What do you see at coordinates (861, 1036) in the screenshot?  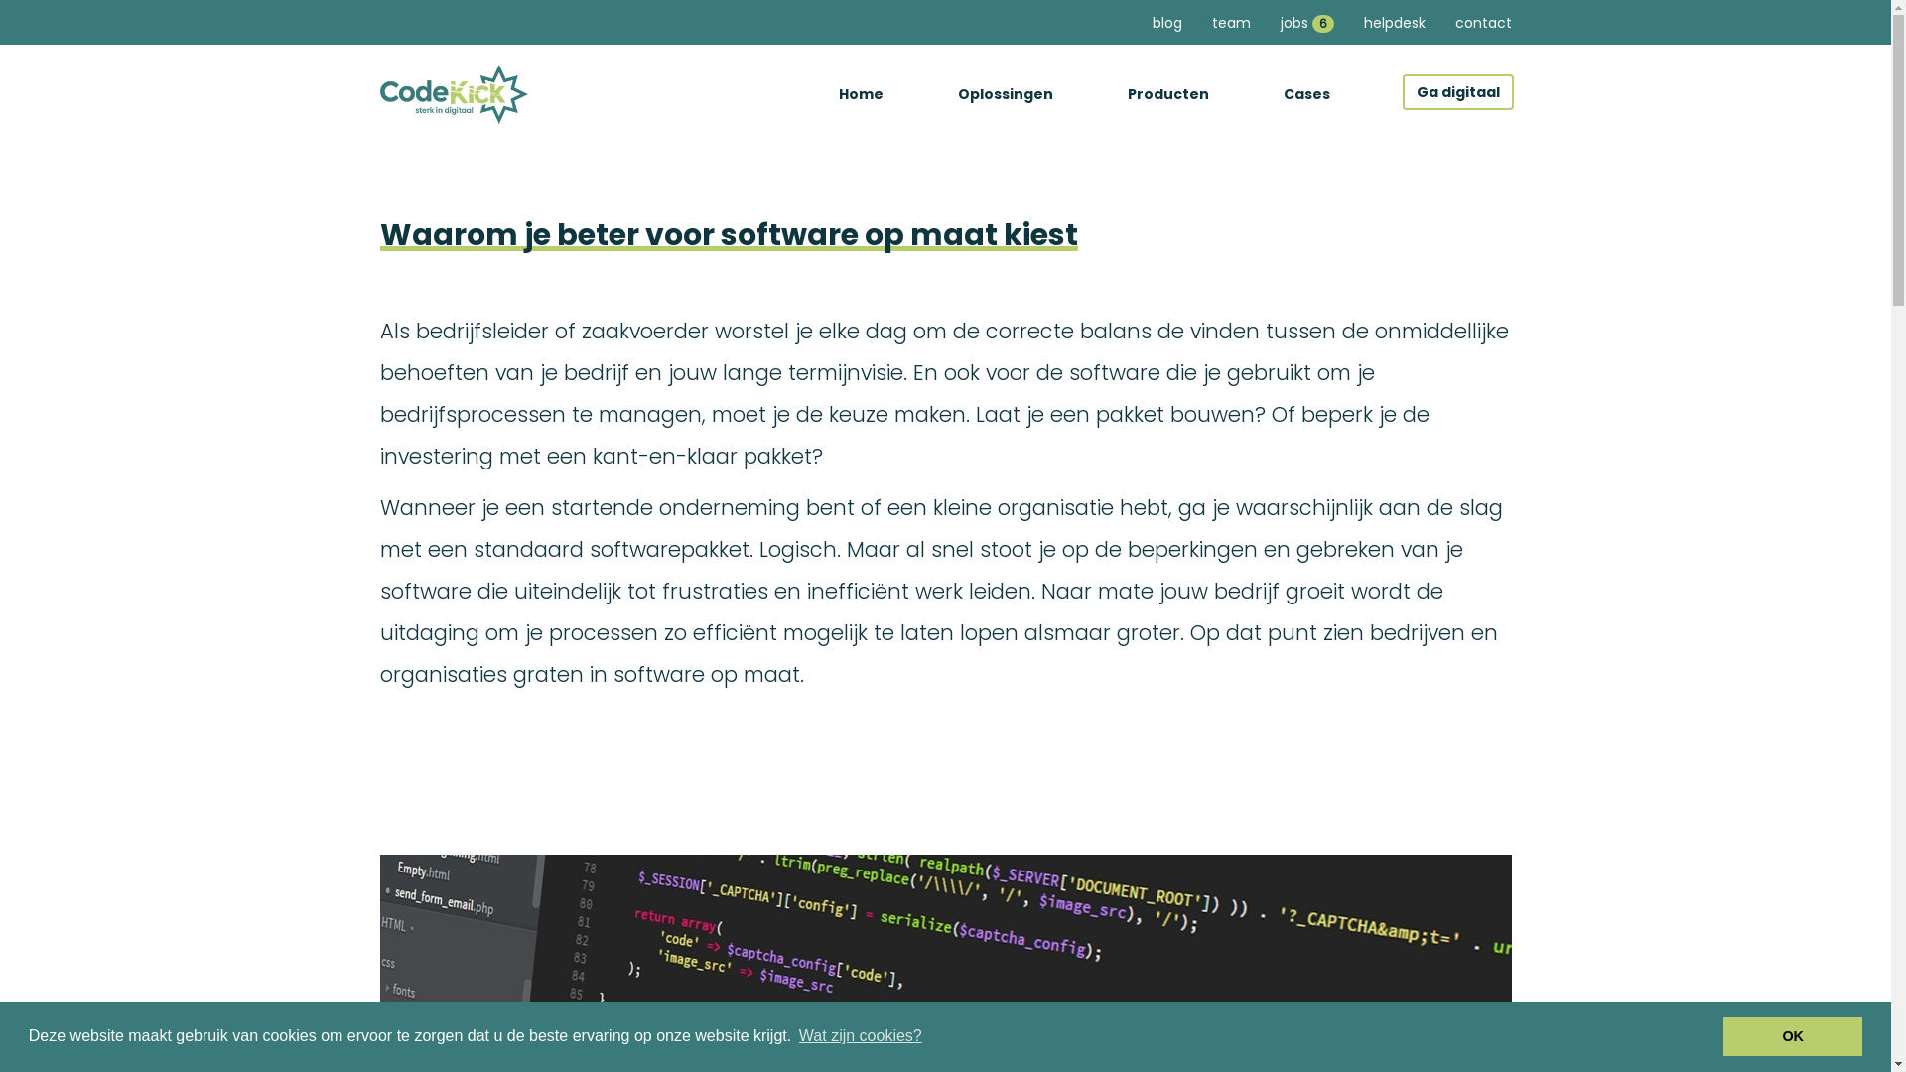 I see `Wat zijn cookies?` at bounding box center [861, 1036].